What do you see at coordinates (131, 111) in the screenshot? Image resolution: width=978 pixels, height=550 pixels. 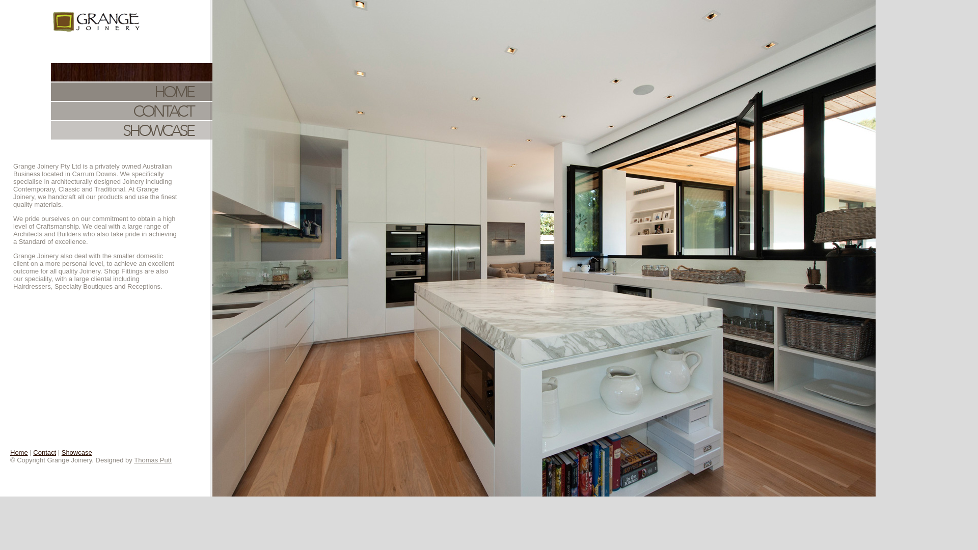 I see `Contact` at bounding box center [131, 111].